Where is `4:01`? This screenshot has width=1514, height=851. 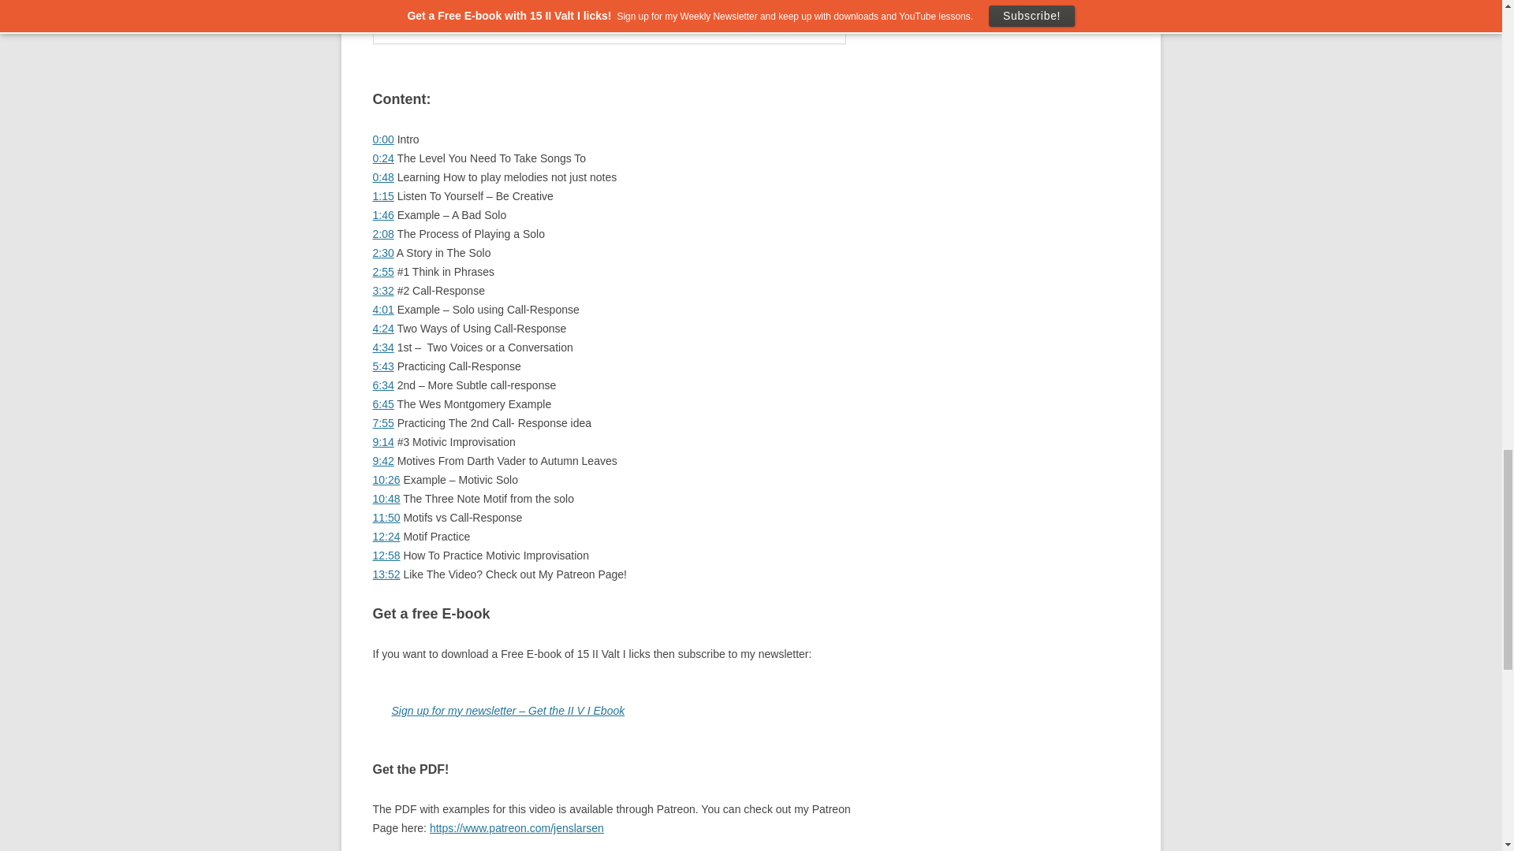 4:01 is located at coordinates (383, 309).